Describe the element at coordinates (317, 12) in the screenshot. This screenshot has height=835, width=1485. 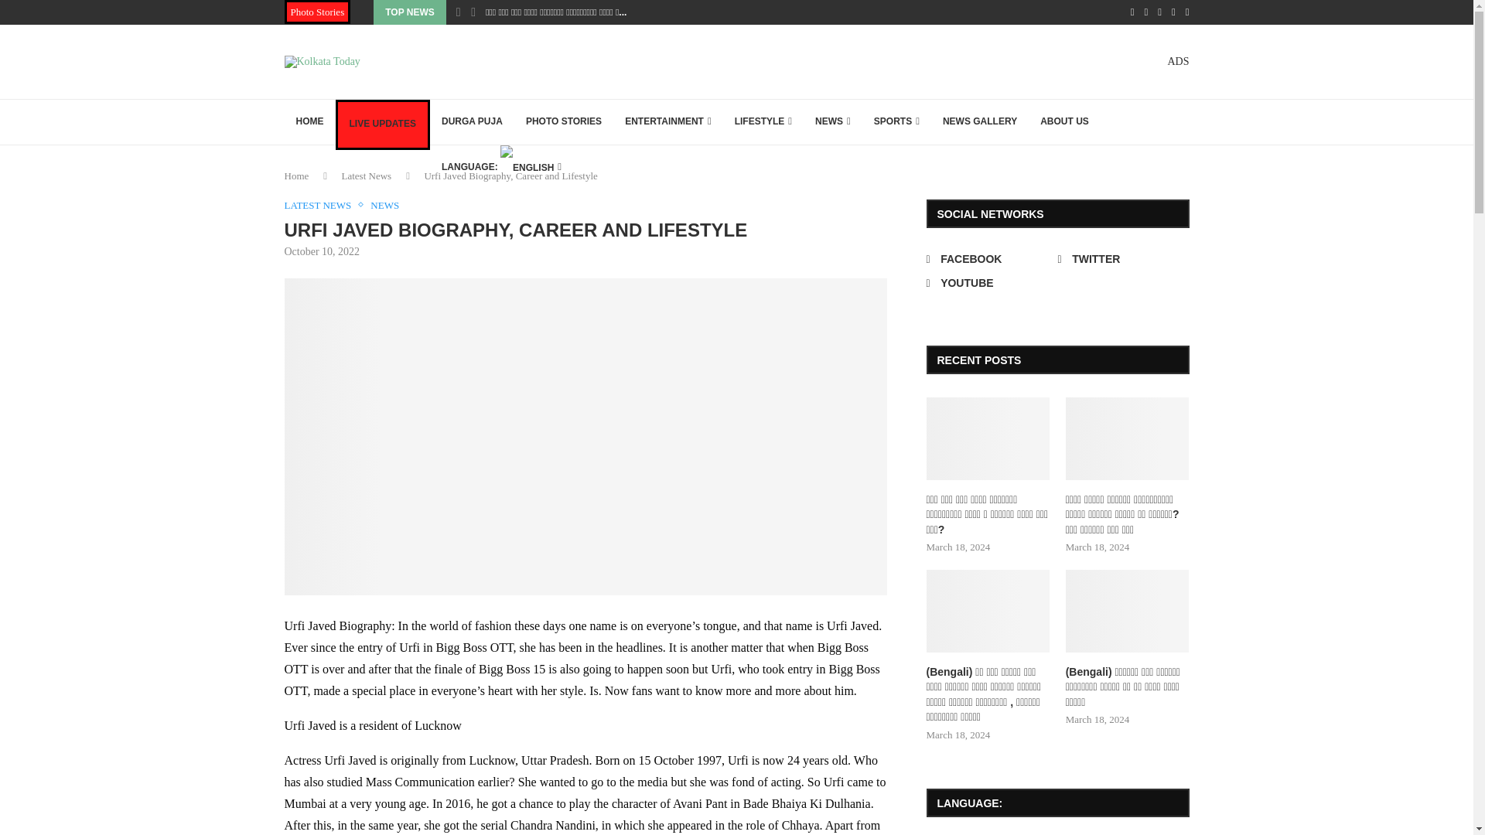
I see `Photo Stories` at that location.